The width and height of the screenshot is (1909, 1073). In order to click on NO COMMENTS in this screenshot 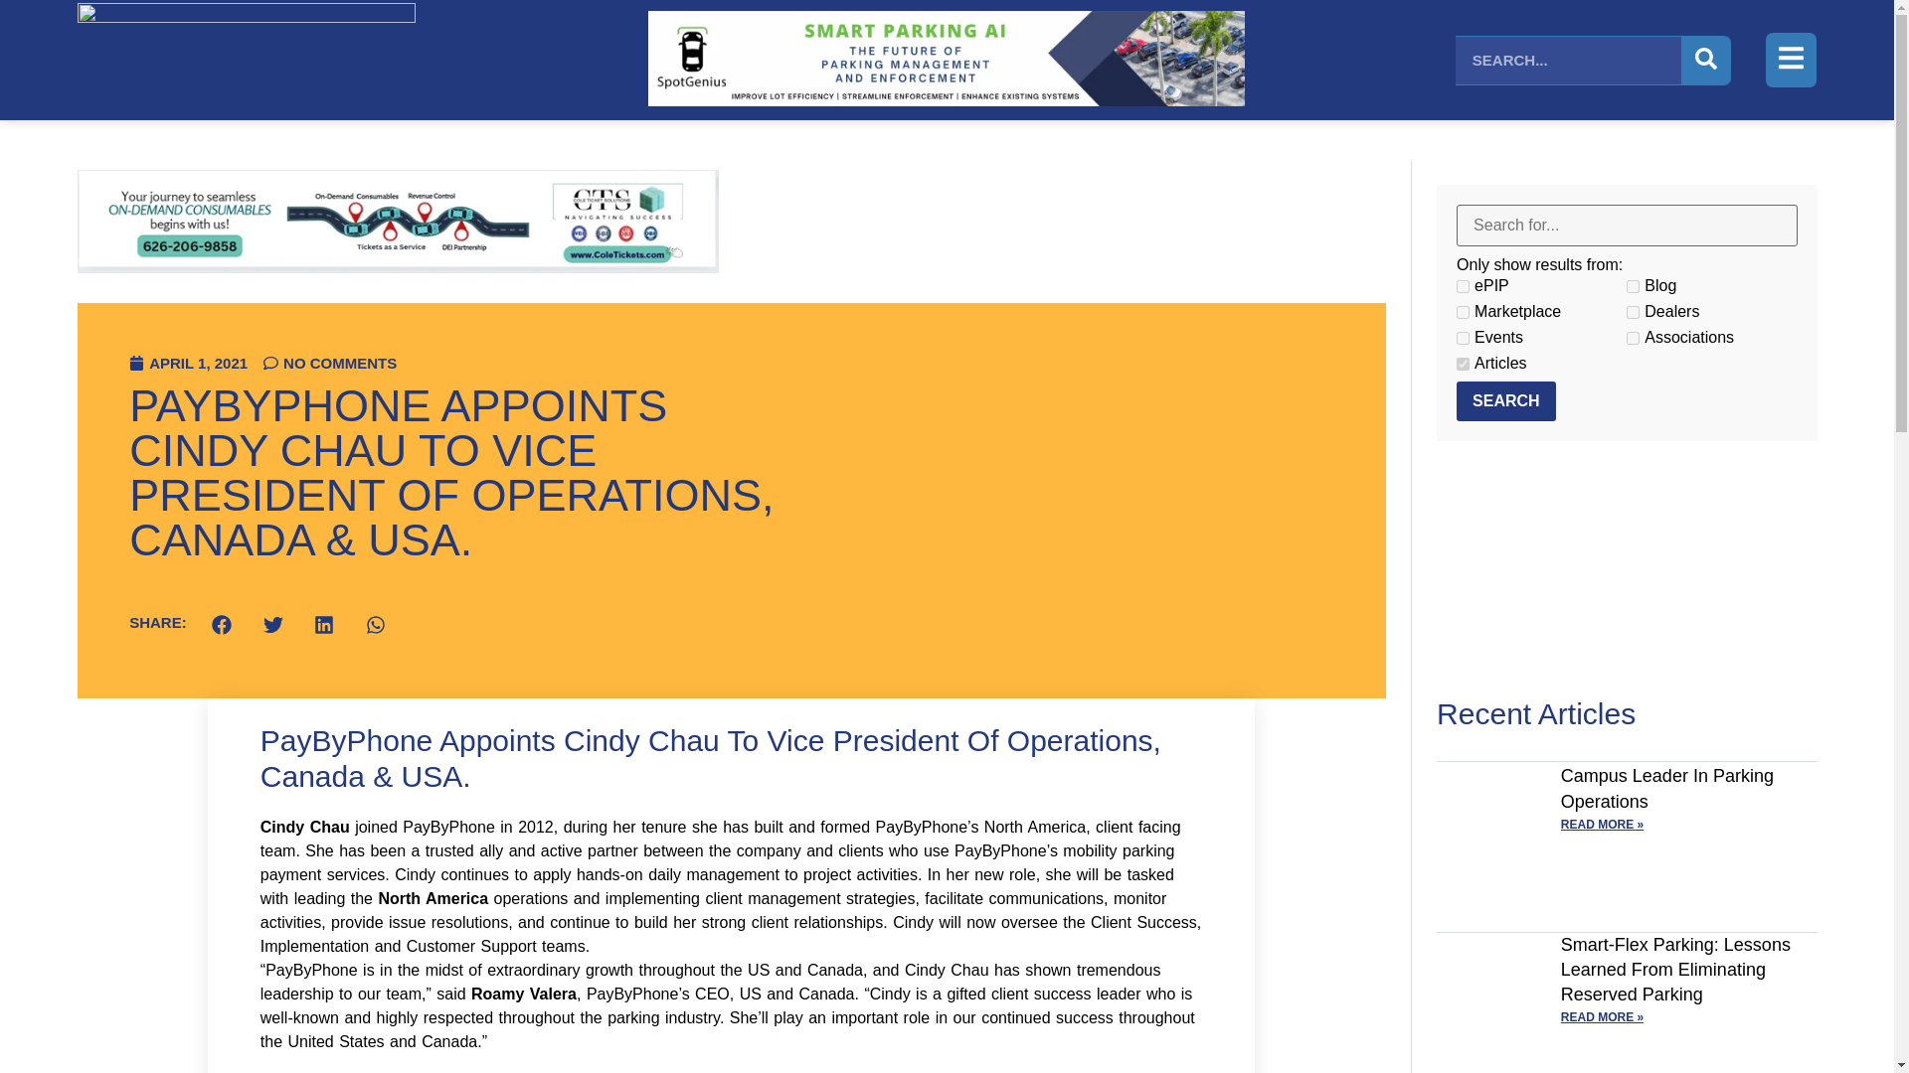, I will do `click(330, 362)`.